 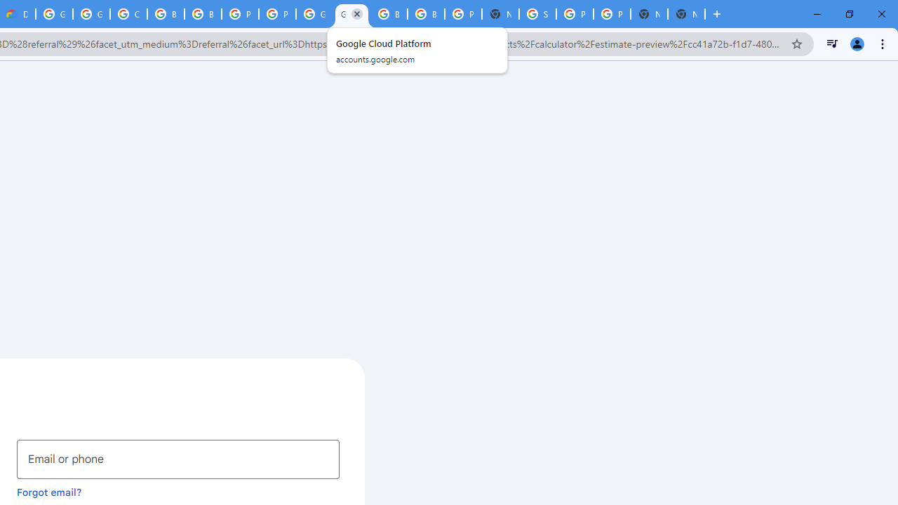 I want to click on Browse Chrome as a guest - Computer - Google Chrome Help, so click(x=166, y=14).